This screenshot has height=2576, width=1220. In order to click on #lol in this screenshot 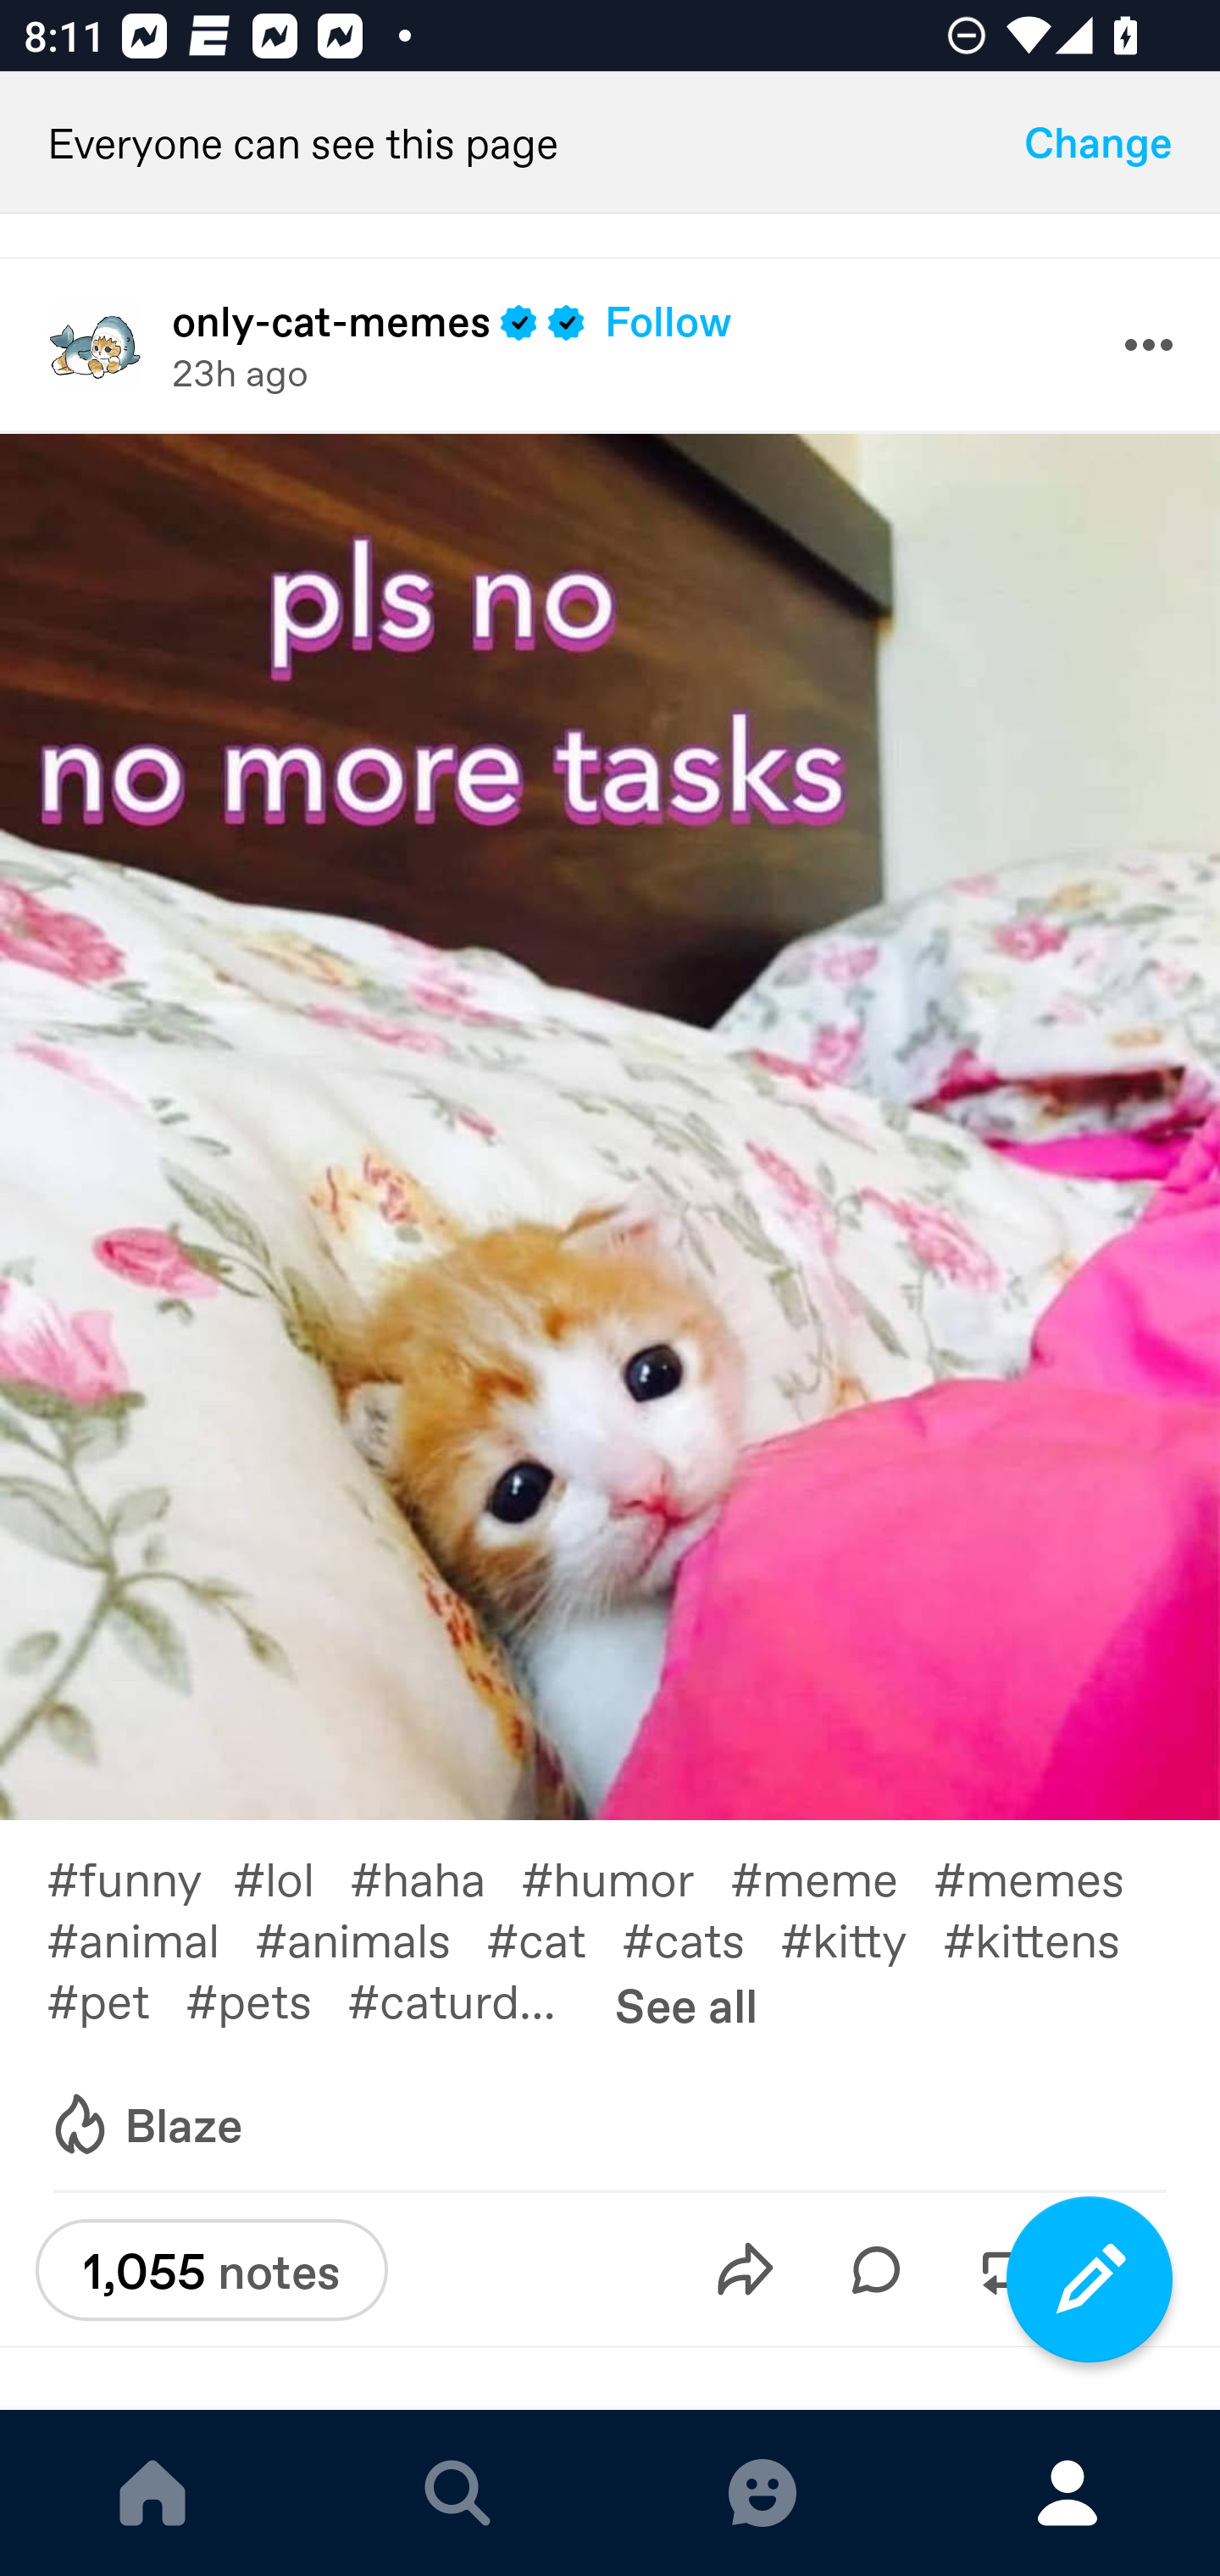, I will do `click(291, 1878)`.